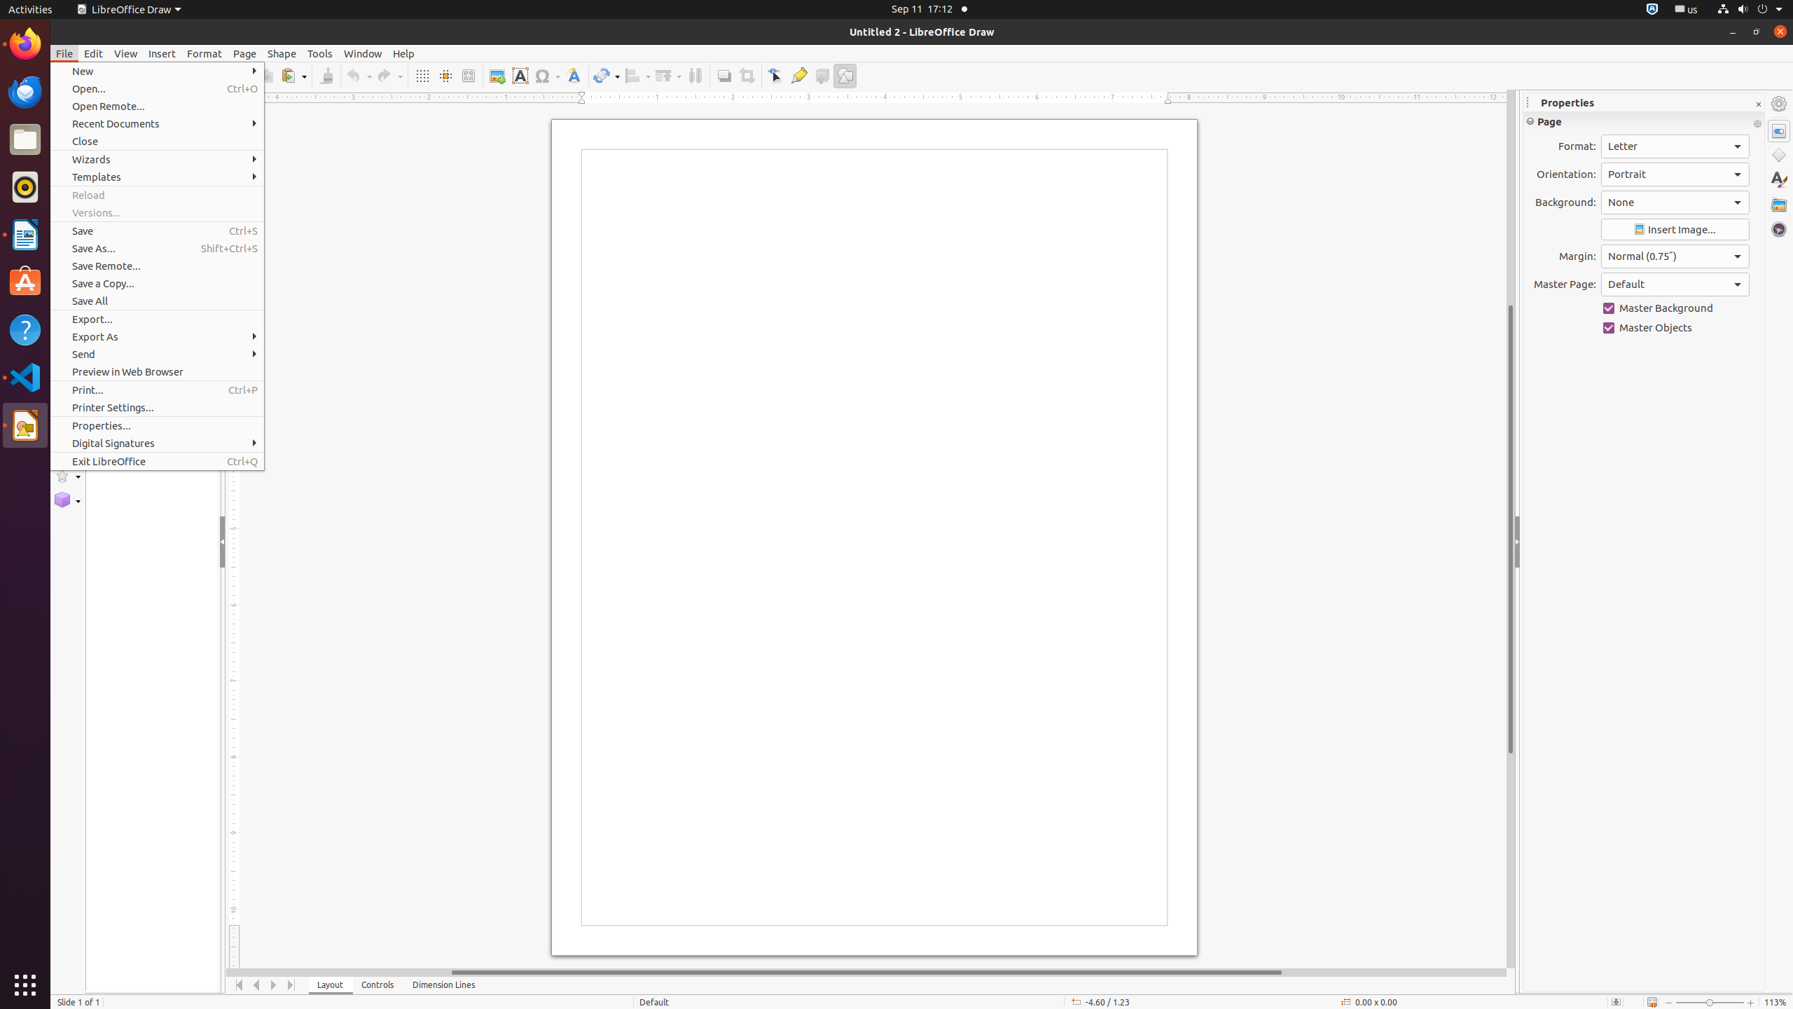  I want to click on Wizards, so click(157, 160).